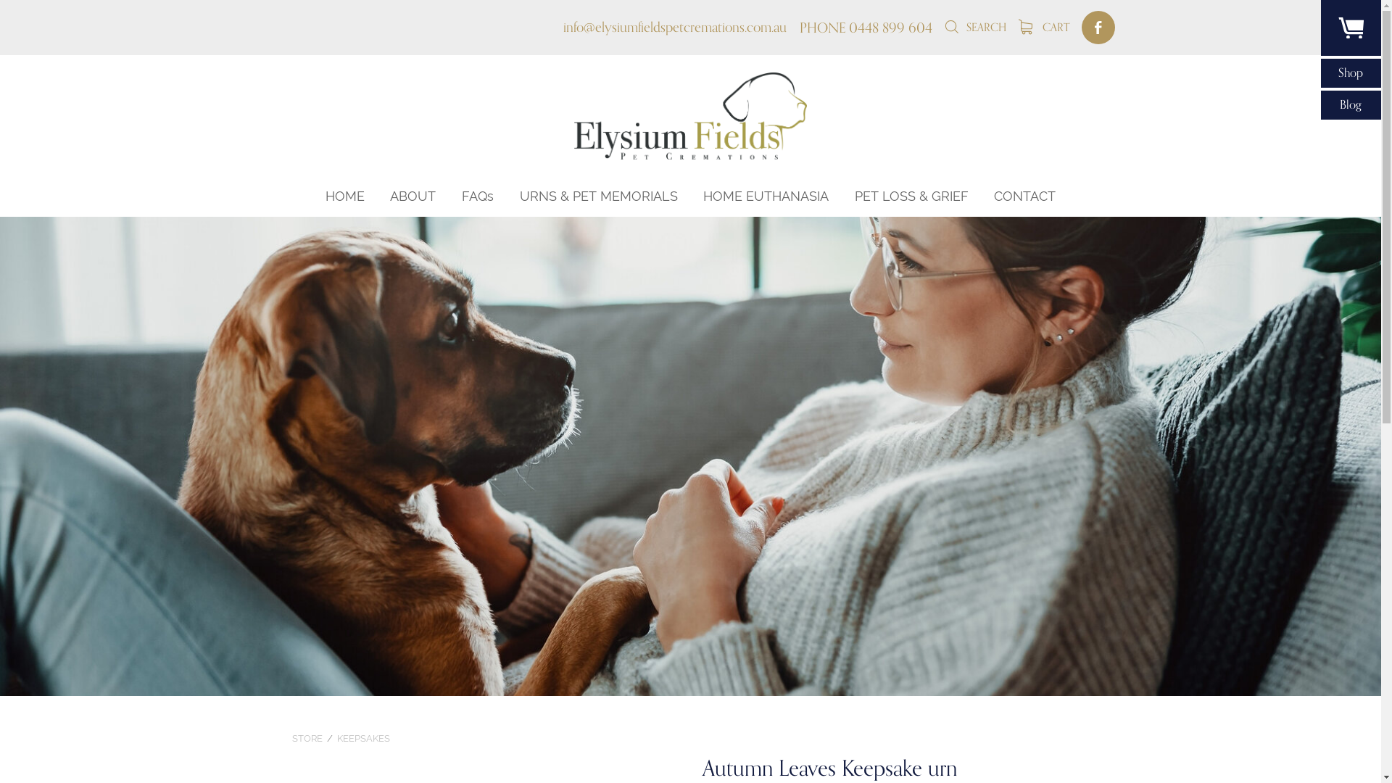 The height and width of the screenshot is (783, 1392). Describe the element at coordinates (975, 28) in the screenshot. I see `SEARCH` at that location.